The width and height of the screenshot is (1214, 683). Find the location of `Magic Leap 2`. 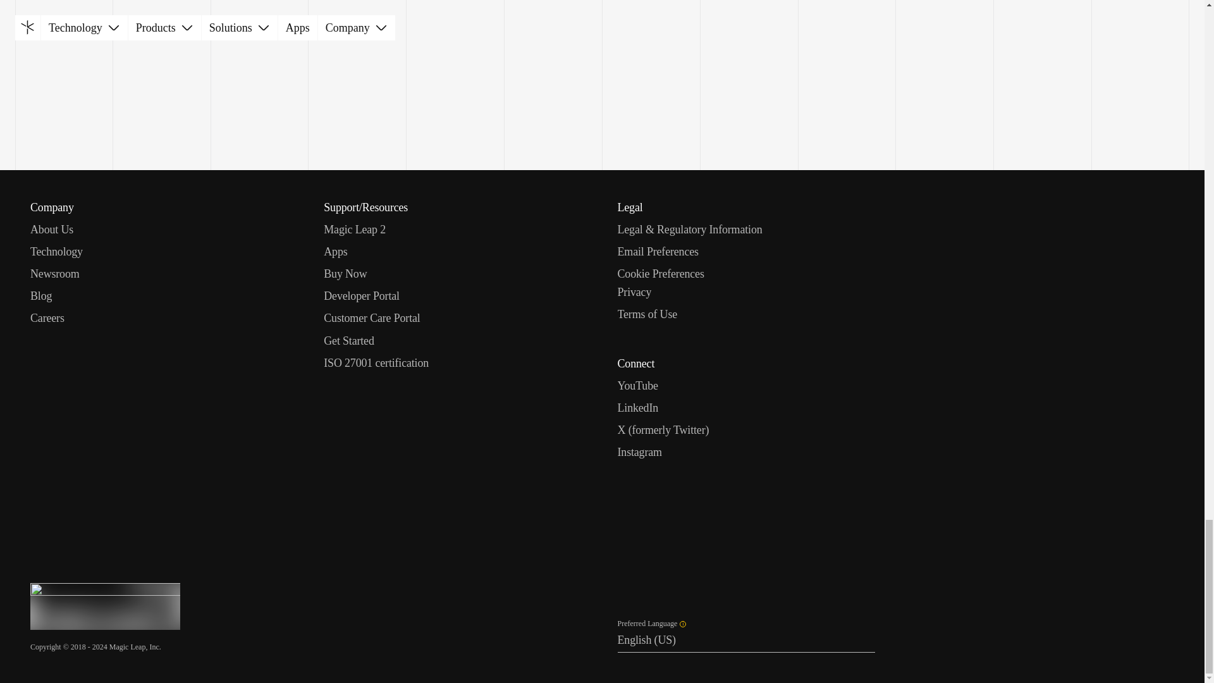

Magic Leap 2 is located at coordinates (355, 230).